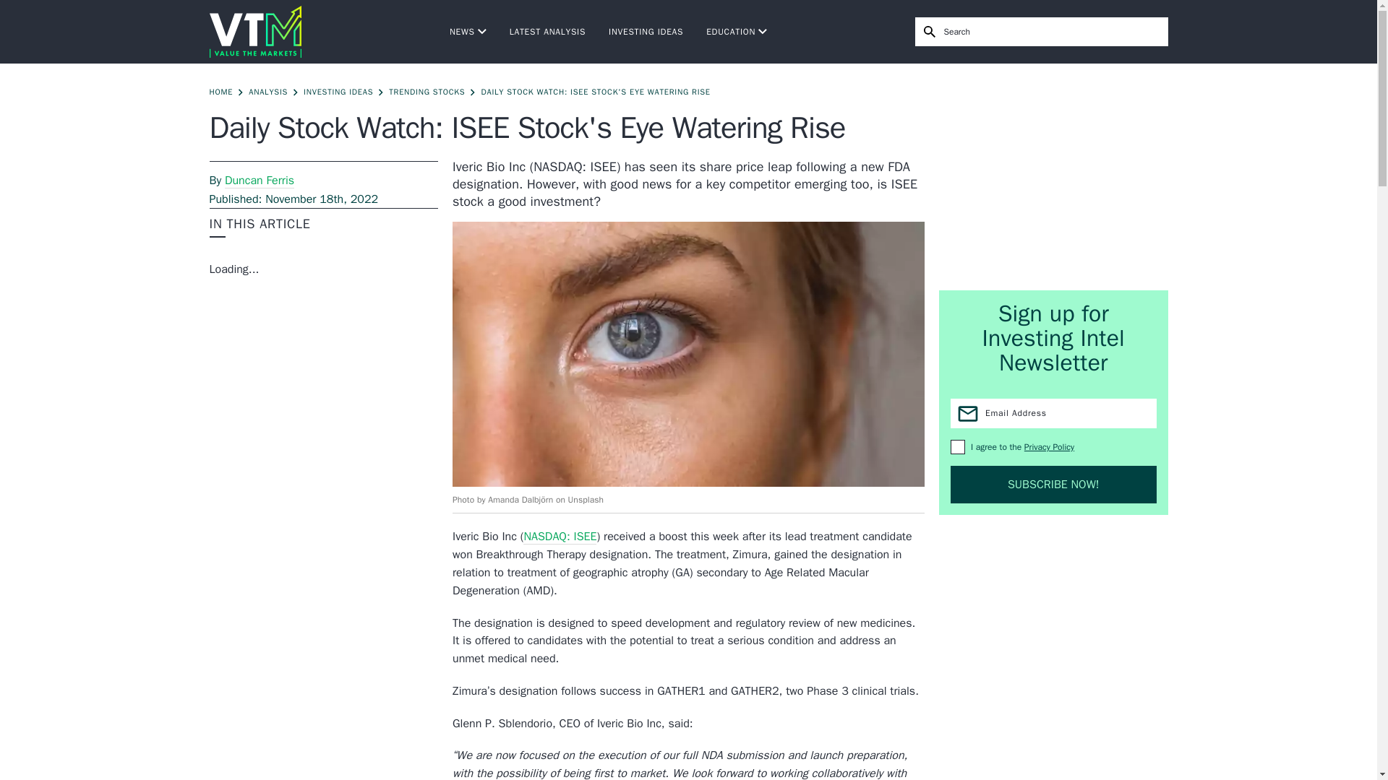 The image size is (1388, 780). I want to click on INVESTING IDEAS, so click(646, 32).